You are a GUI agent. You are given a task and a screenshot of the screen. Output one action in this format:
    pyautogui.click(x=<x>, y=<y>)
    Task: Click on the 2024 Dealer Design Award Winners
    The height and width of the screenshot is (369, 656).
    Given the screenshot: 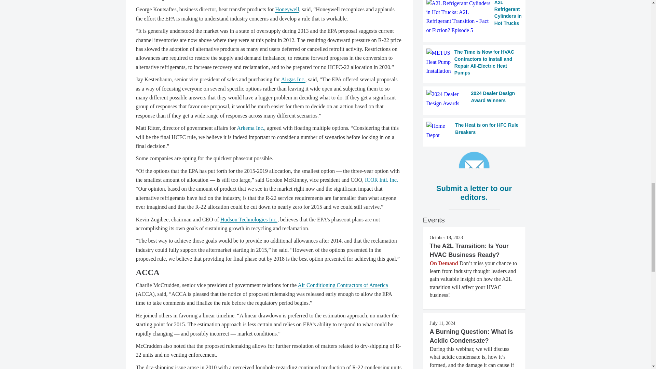 What is the action you would take?
    pyautogui.click(x=474, y=99)
    